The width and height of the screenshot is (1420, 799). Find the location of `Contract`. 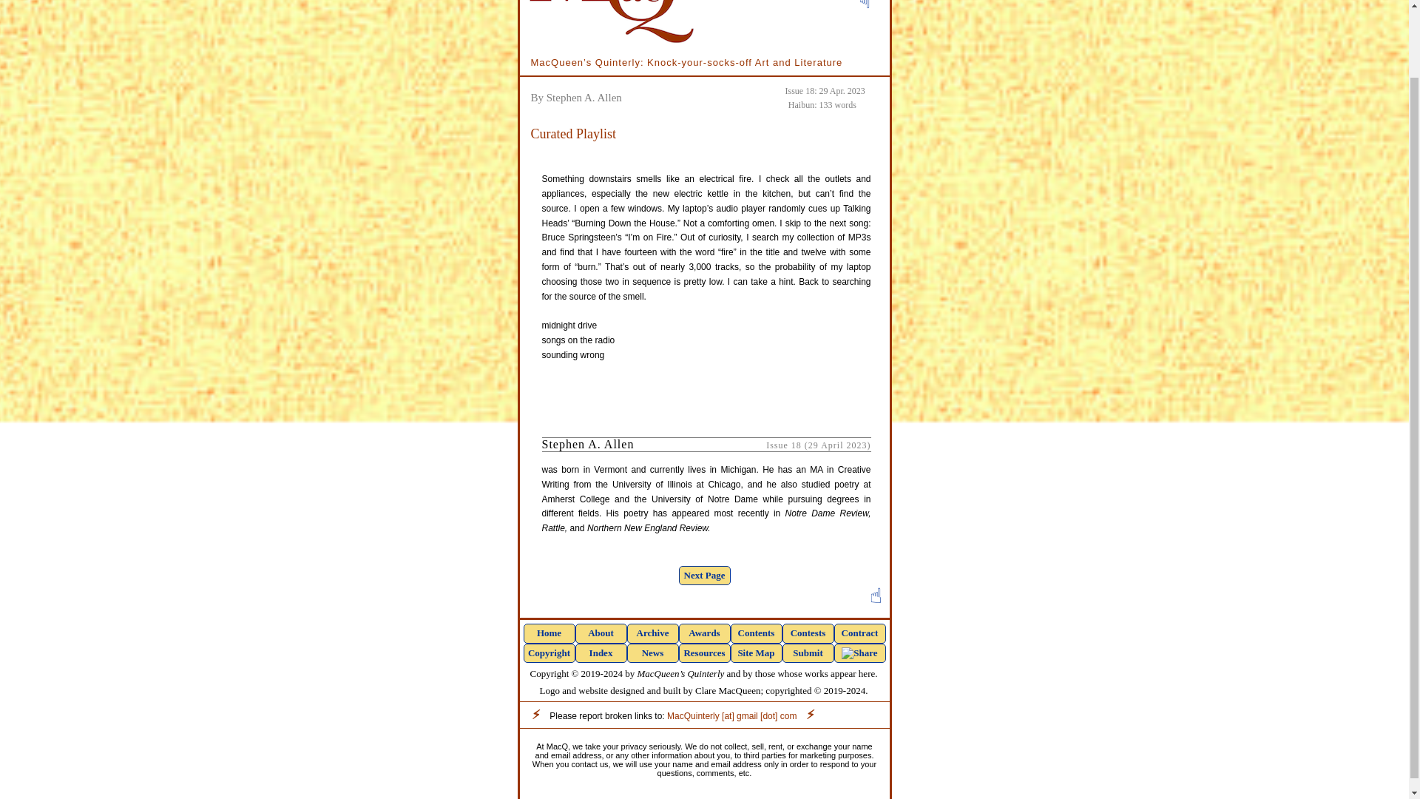

Contract is located at coordinates (860, 633).